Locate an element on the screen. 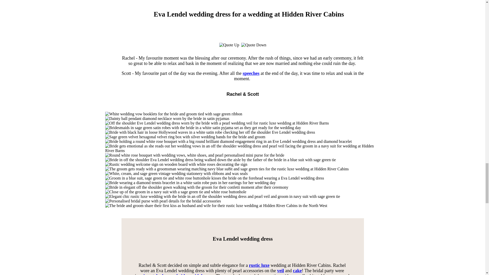 Image resolution: width=489 pixels, height=275 pixels. green bridesmaid dresses is located at coordinates (189, 274).